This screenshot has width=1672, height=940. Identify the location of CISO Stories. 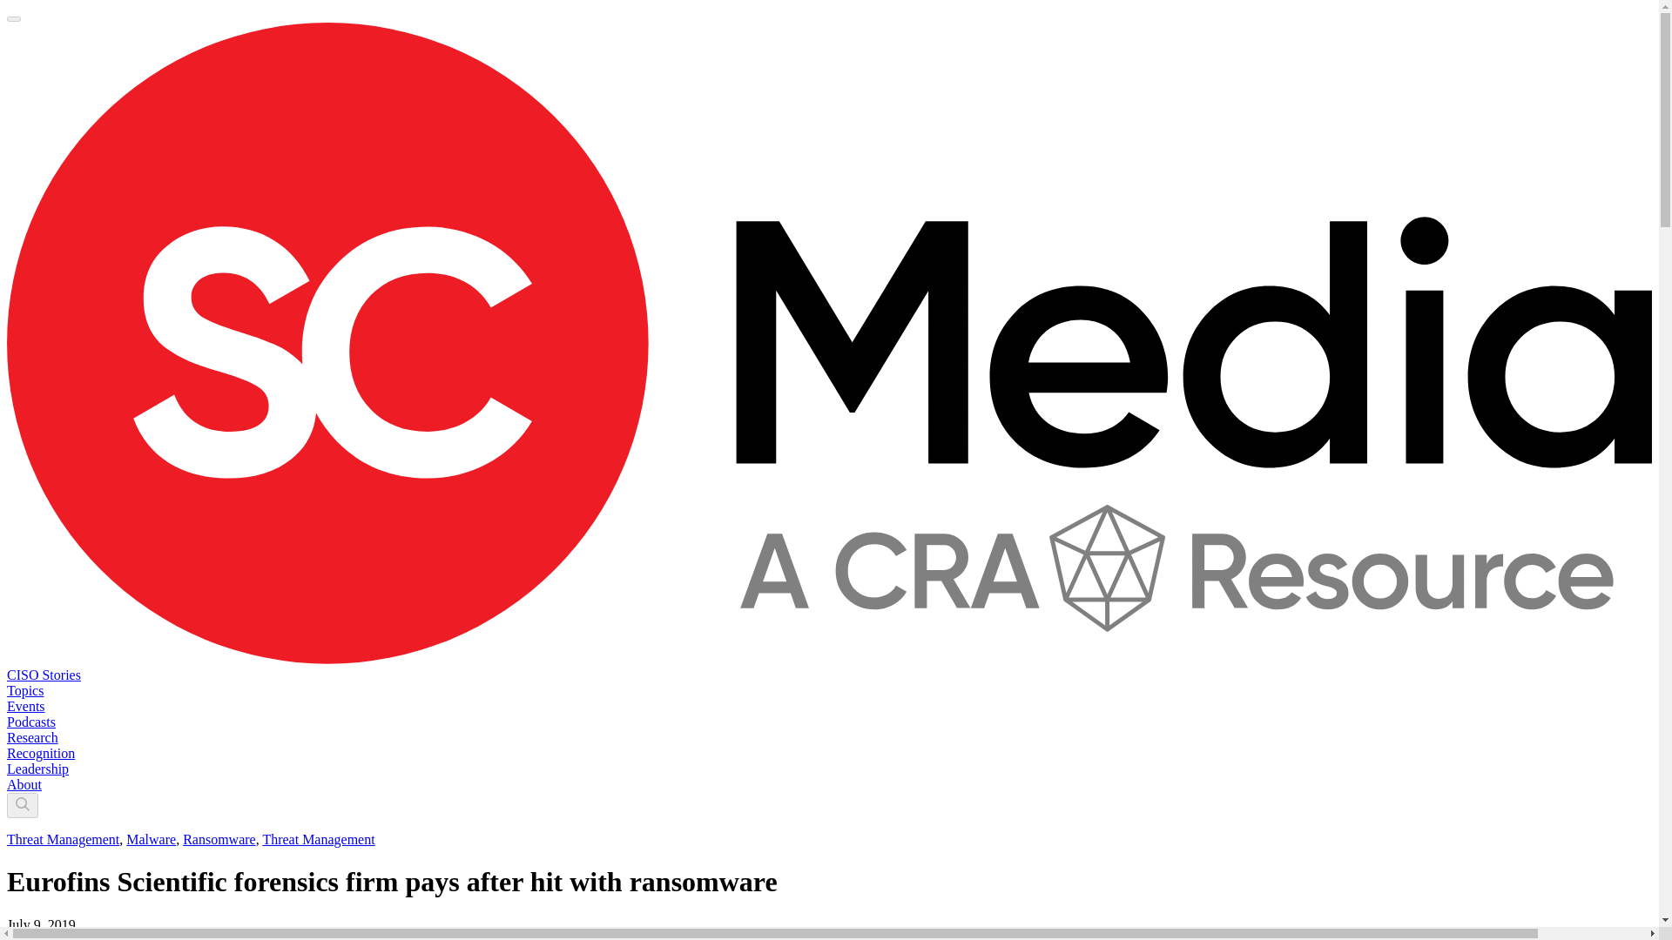
(44, 675).